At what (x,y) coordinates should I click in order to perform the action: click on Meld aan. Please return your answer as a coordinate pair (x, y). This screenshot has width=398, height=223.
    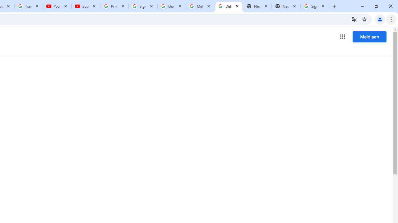
    Looking at the image, I should click on (369, 37).